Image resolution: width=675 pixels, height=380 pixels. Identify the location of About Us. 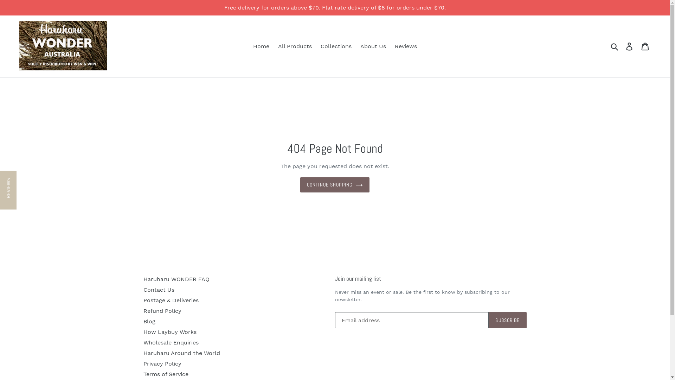
(373, 46).